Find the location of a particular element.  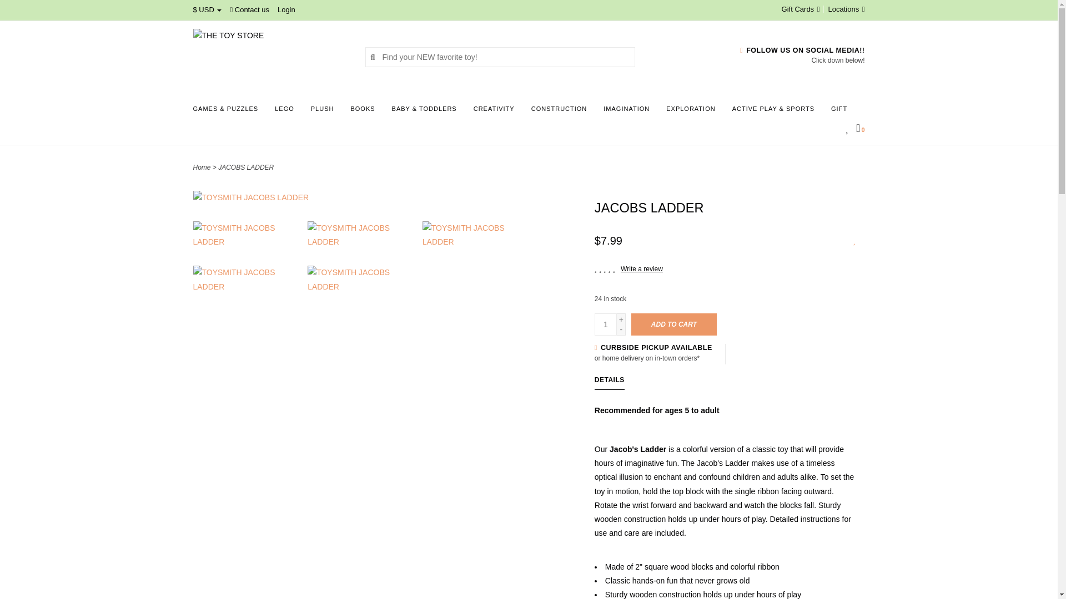

Contact us is located at coordinates (250, 9).